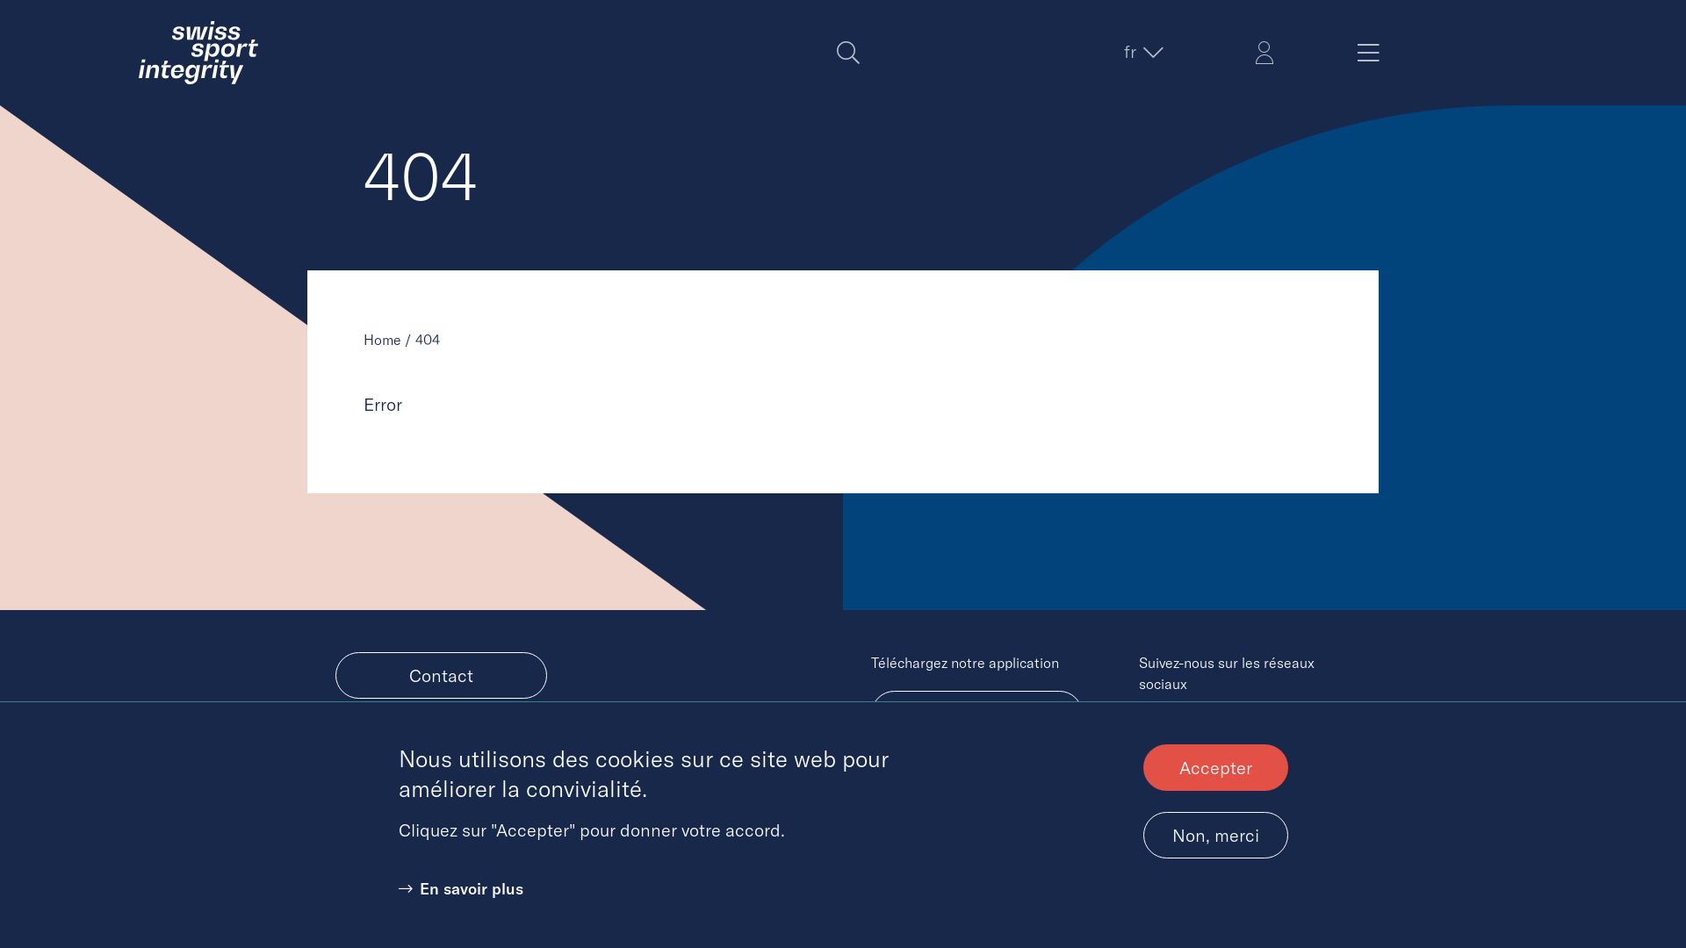  What do you see at coordinates (976, 774) in the screenshot?
I see `iOS` at bounding box center [976, 774].